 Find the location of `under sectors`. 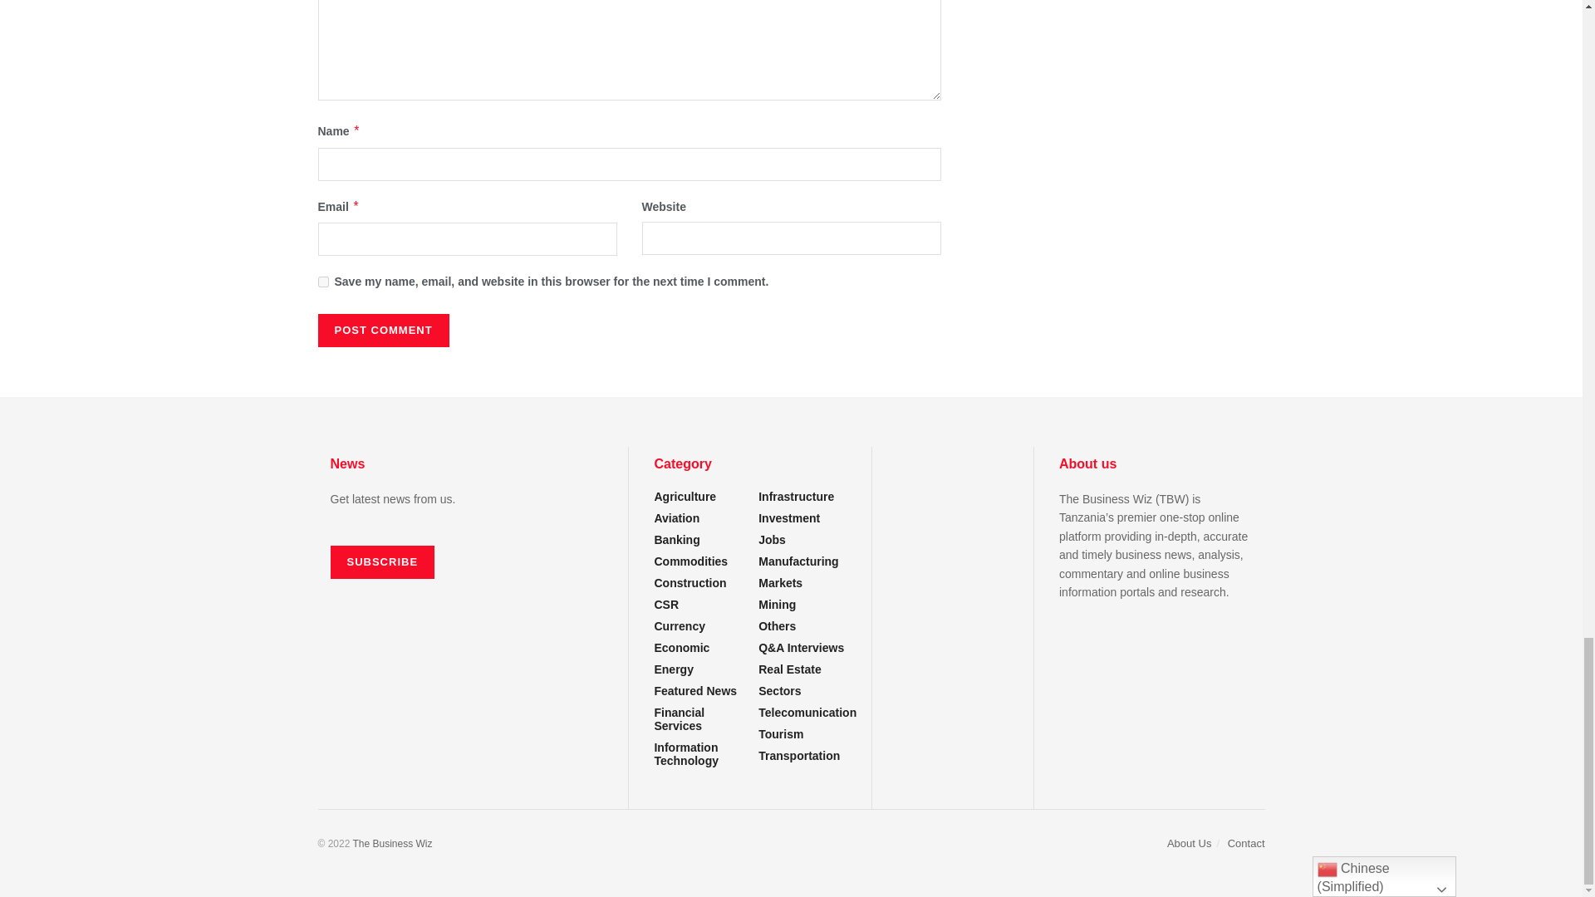

under sectors is located at coordinates (698, 719).